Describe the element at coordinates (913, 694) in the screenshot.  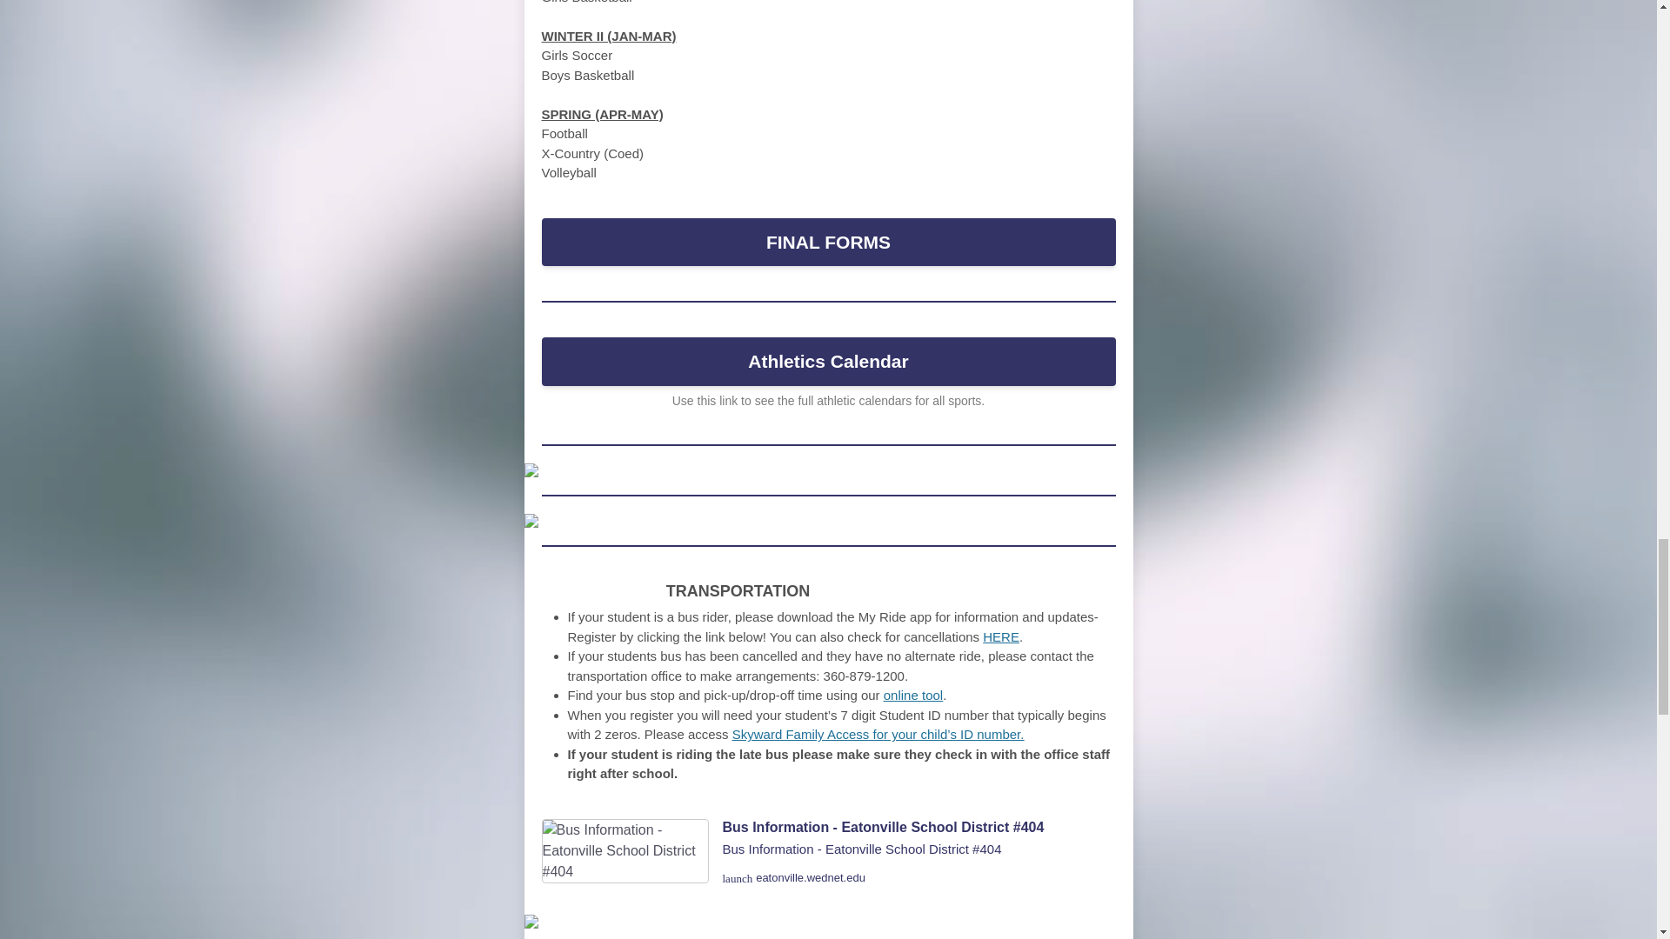
I see `online tool` at that location.